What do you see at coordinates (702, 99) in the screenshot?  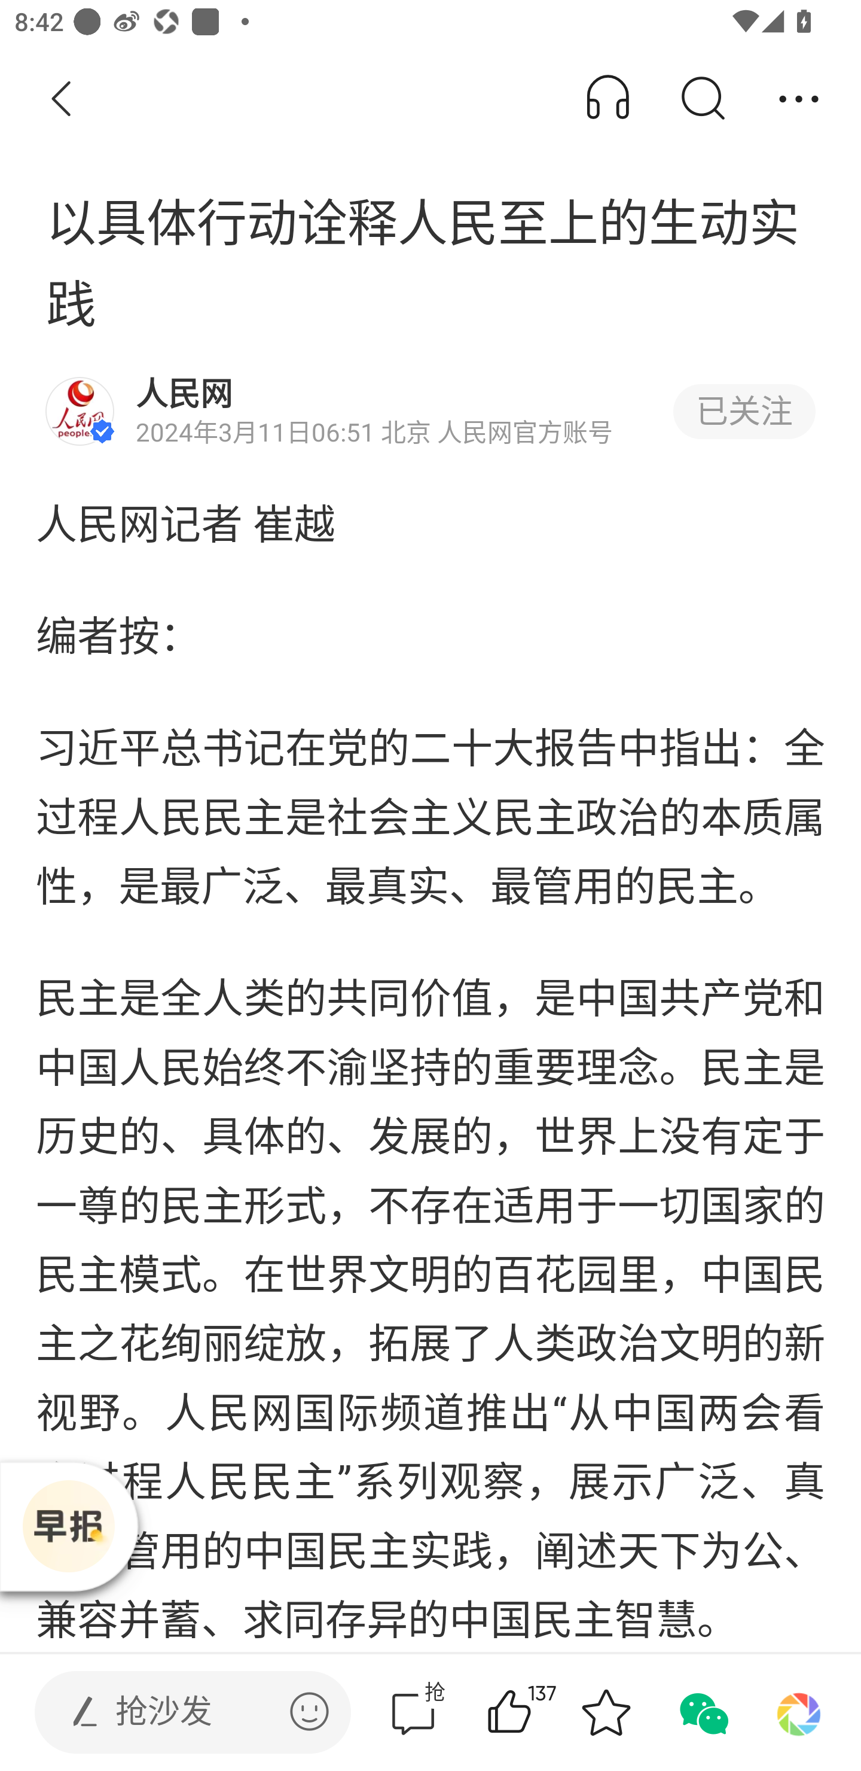 I see `搜索 ` at bounding box center [702, 99].